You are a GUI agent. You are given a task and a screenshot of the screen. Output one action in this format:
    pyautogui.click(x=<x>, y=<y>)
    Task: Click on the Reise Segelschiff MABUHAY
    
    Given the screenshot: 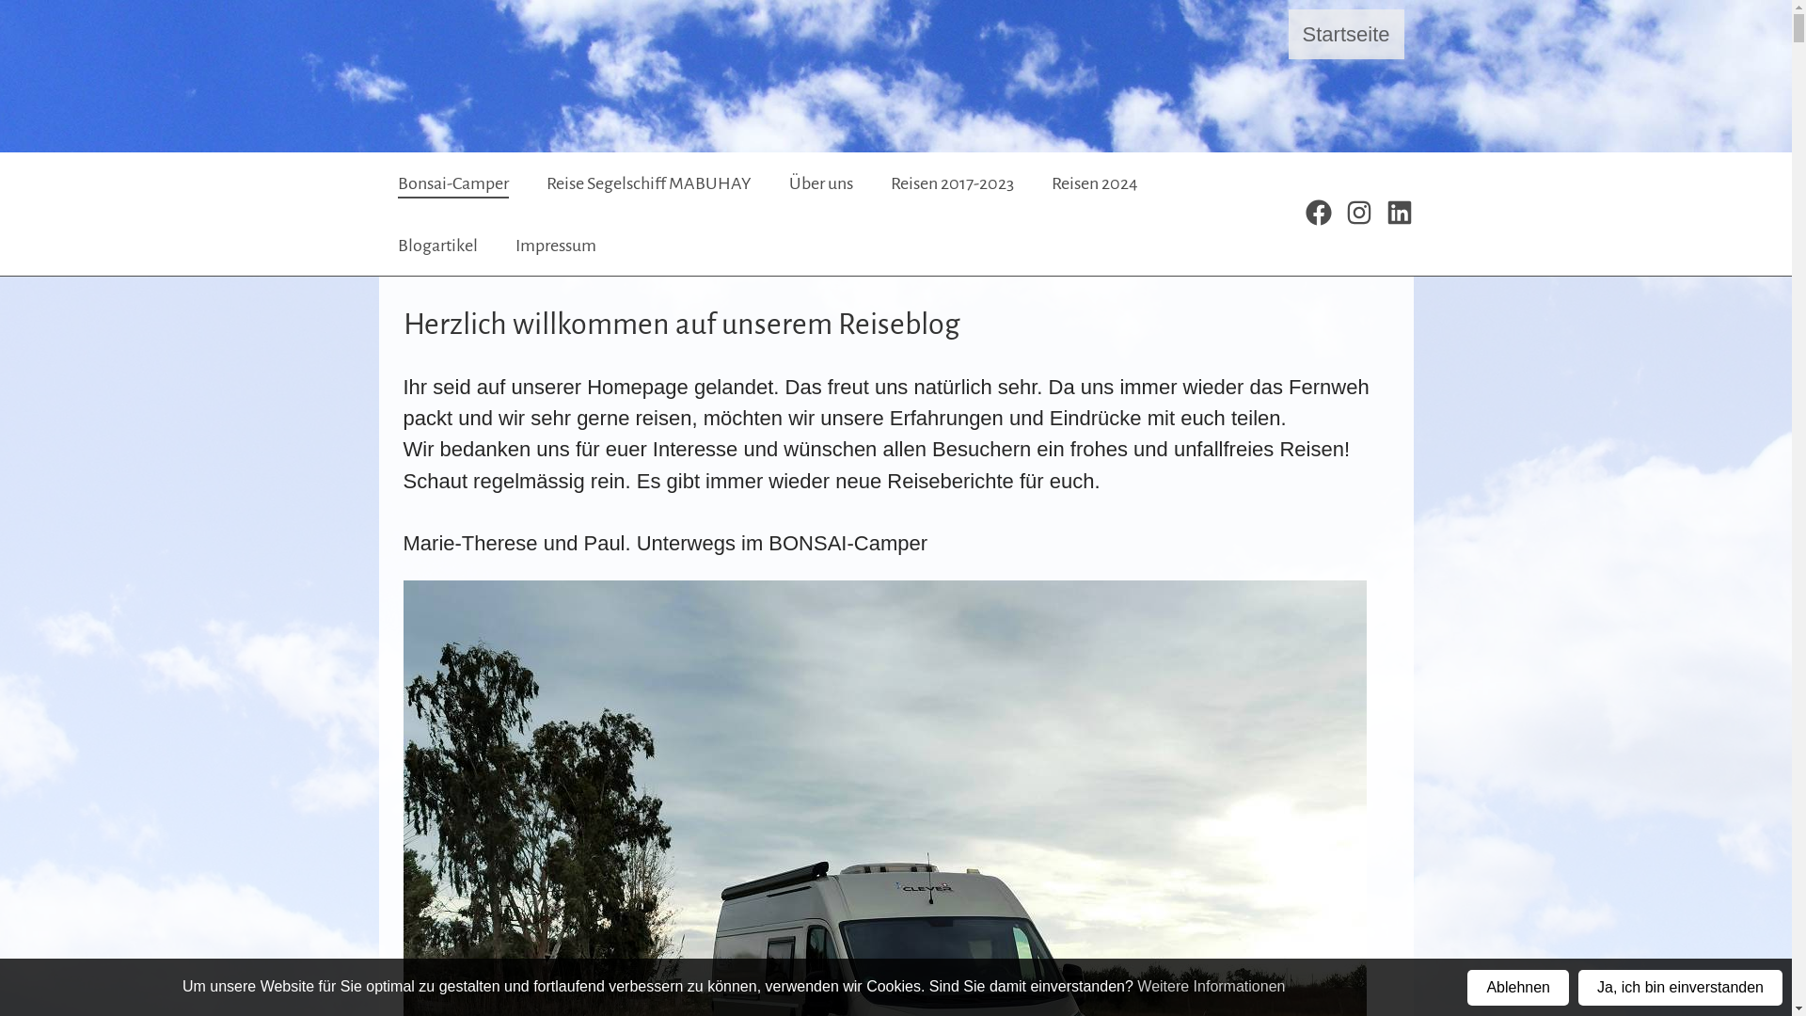 What is the action you would take?
    pyautogui.click(x=648, y=183)
    